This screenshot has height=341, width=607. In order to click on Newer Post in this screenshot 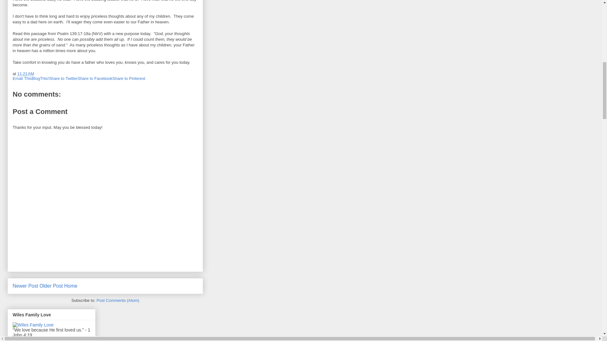, I will do `click(25, 286)`.